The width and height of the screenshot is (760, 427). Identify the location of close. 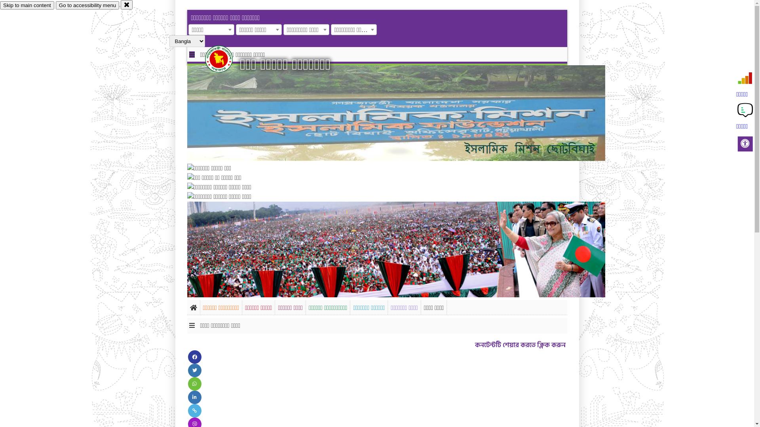
(127, 5).